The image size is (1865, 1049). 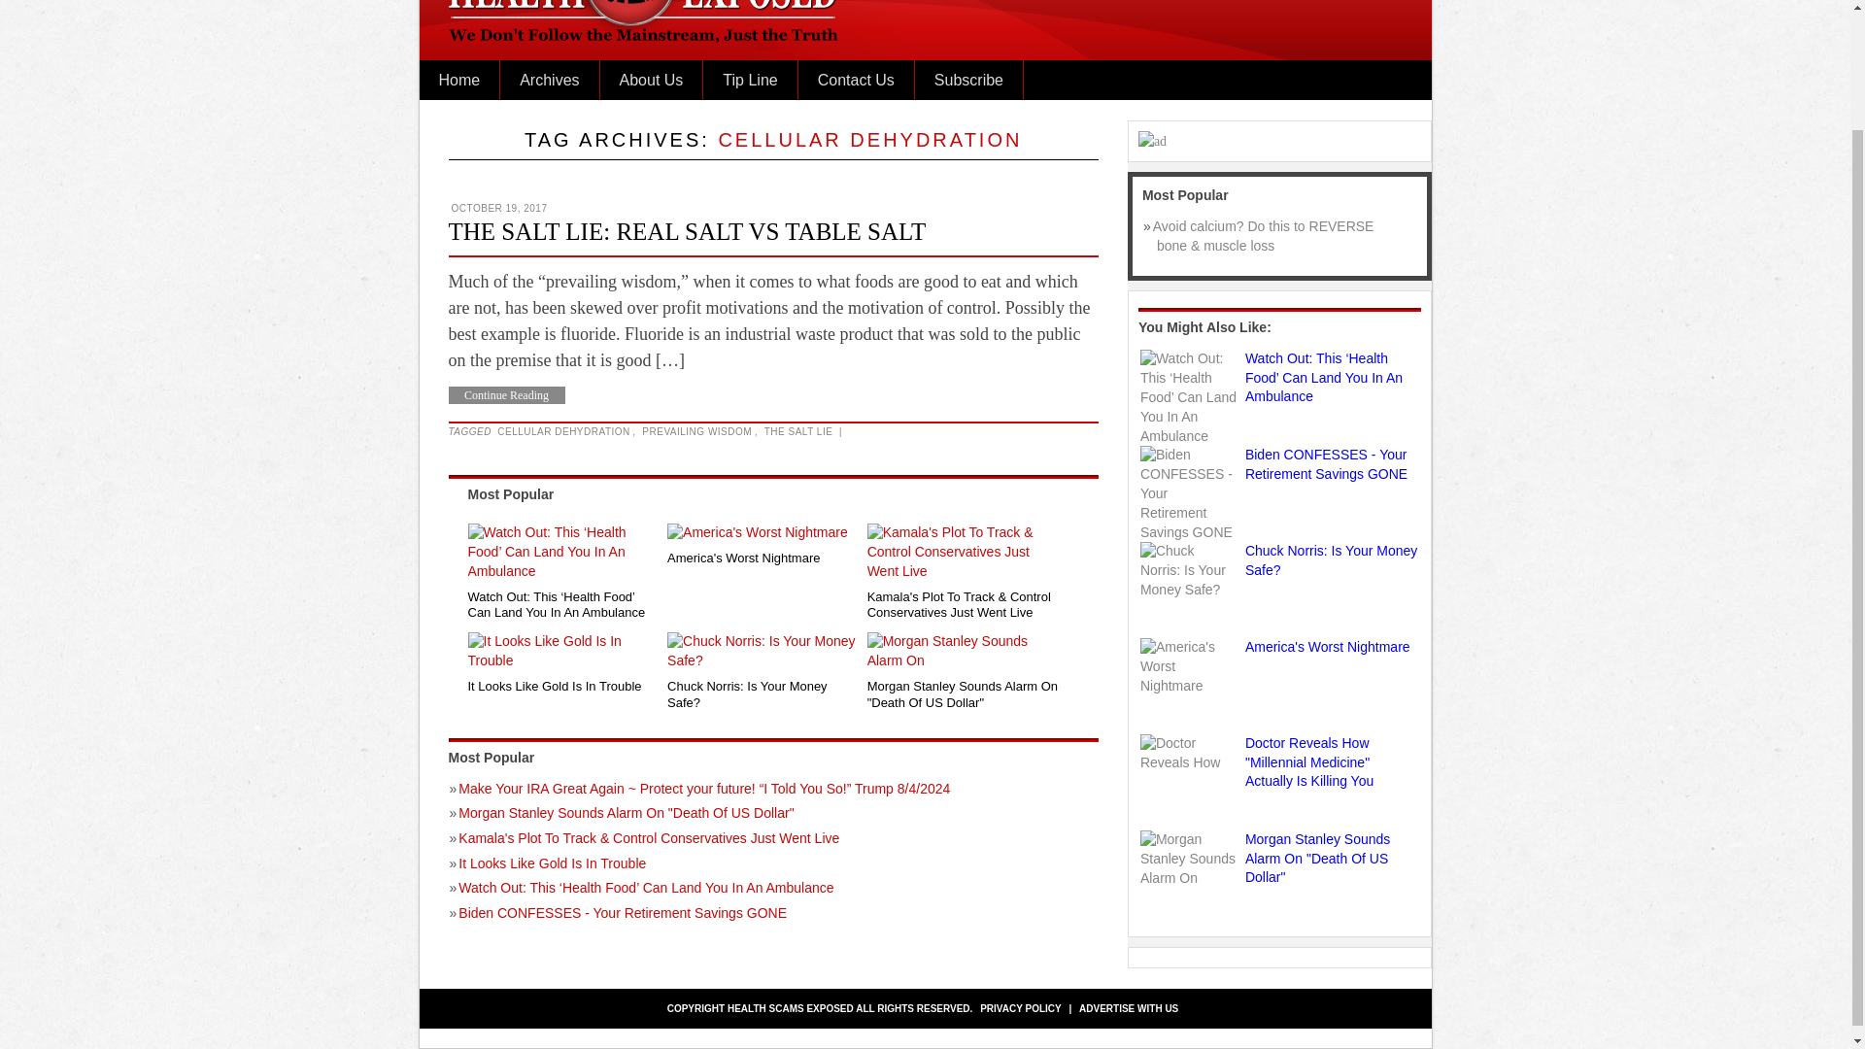 What do you see at coordinates (763, 694) in the screenshot?
I see `Chuck Norris: Is Your Money Safe?` at bounding box center [763, 694].